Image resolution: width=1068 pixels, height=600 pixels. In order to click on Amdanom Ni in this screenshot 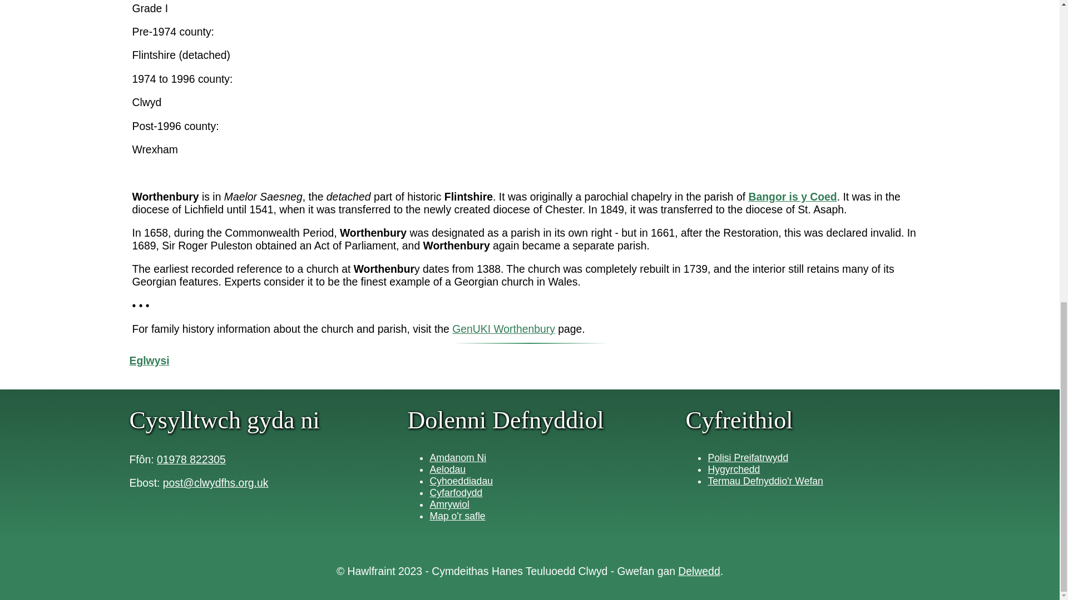, I will do `click(457, 458)`.